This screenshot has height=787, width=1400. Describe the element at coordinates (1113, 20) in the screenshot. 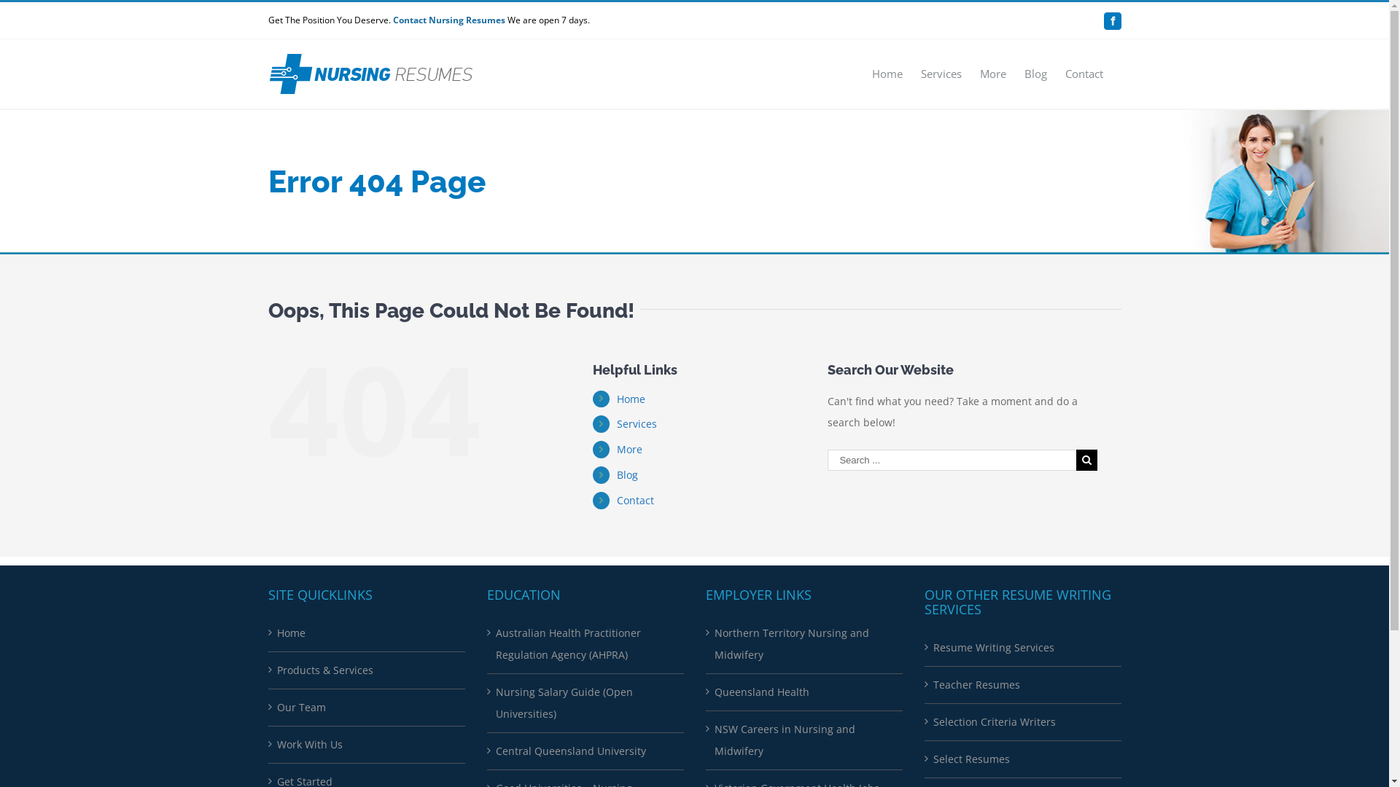

I see `Facebook` at that location.